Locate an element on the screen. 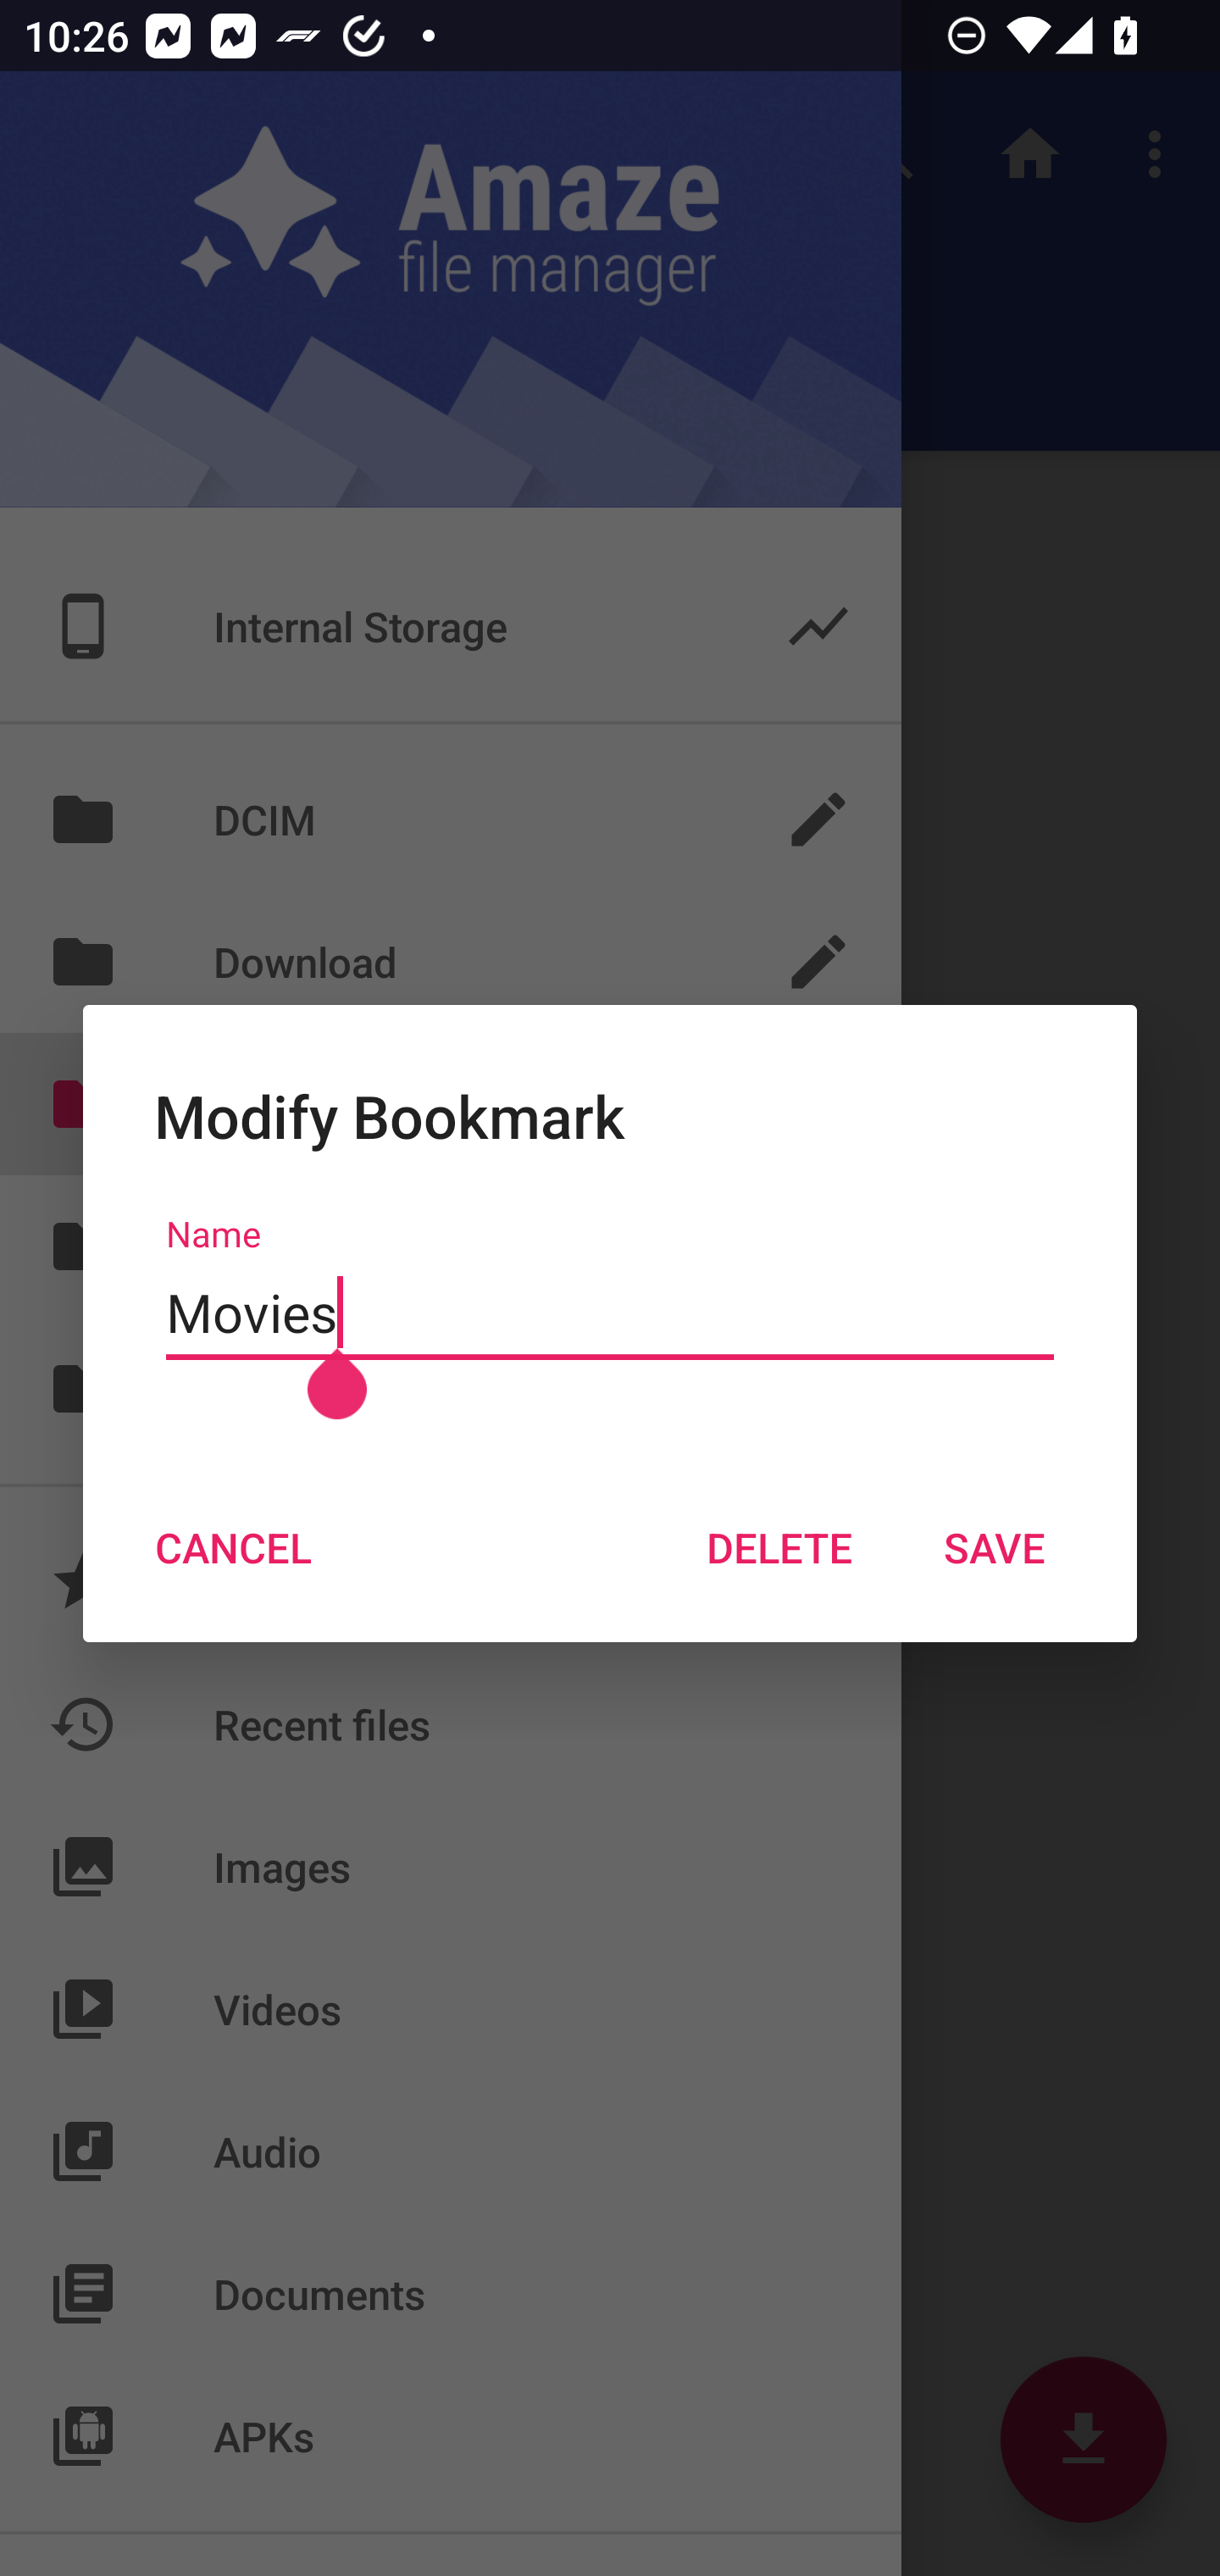 This screenshot has height=2576, width=1220. CANCEL is located at coordinates (232, 1546).